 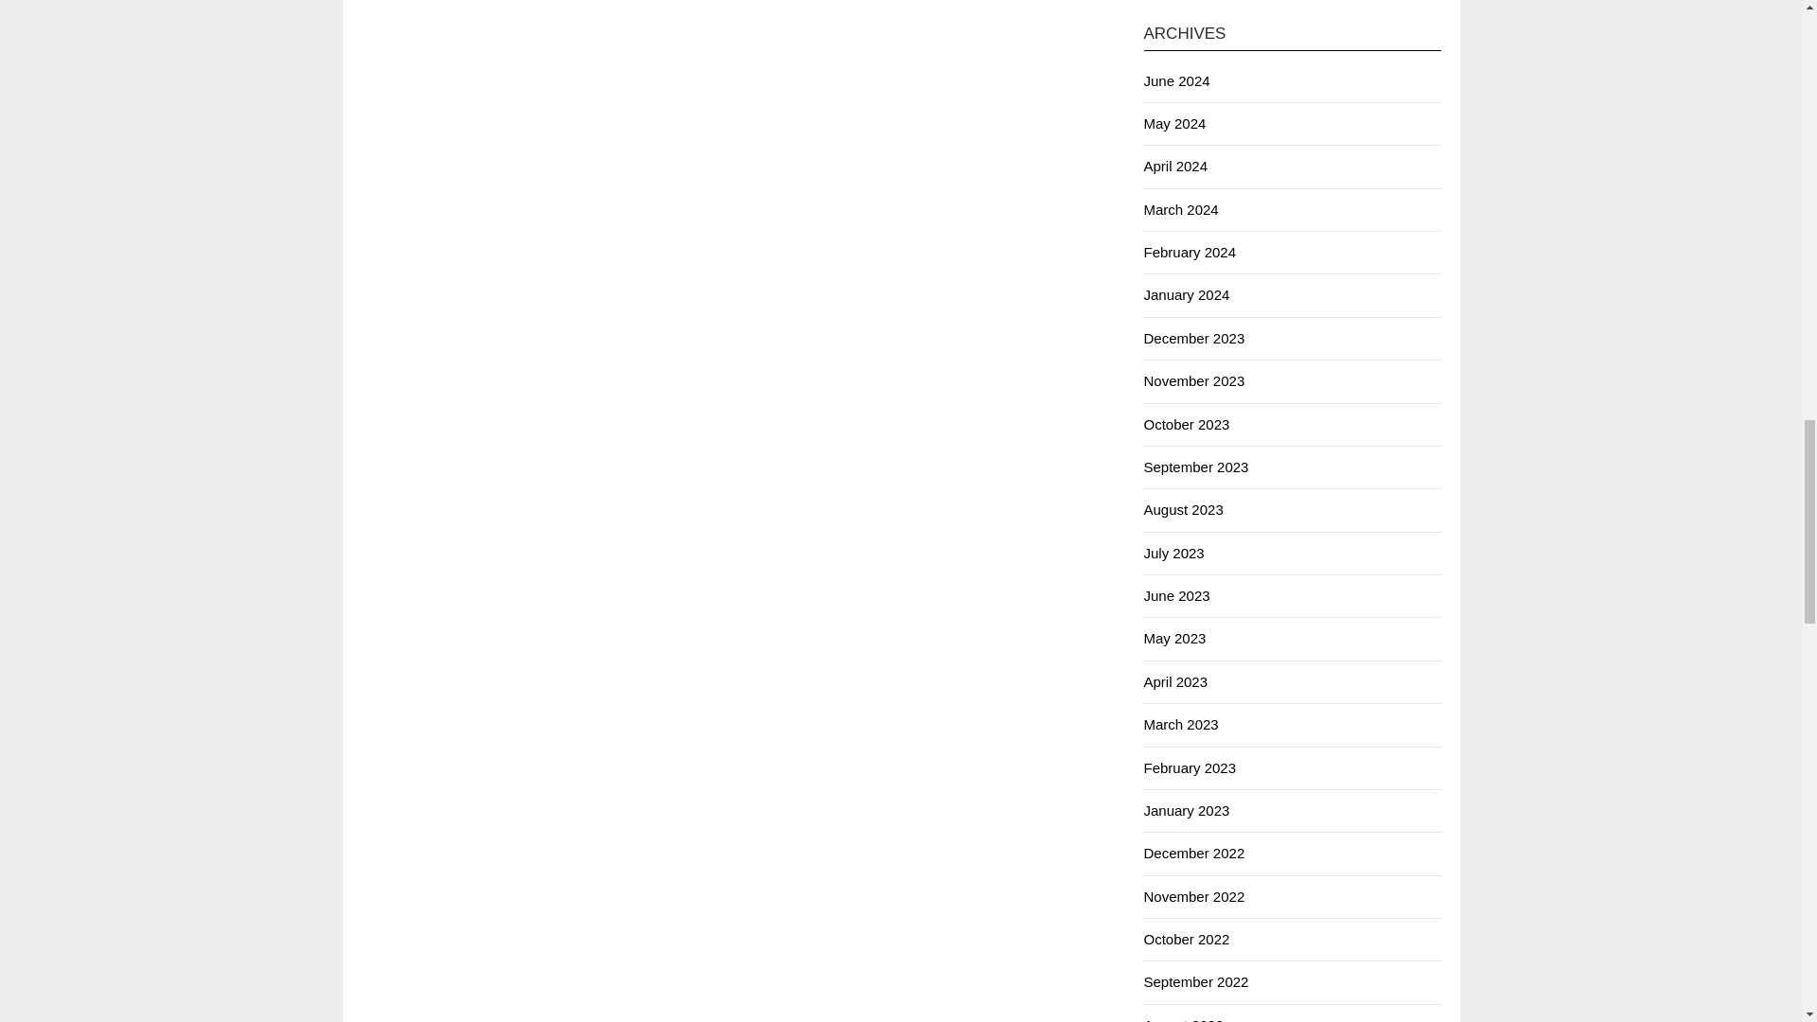 What do you see at coordinates (1186, 294) in the screenshot?
I see `January 2024` at bounding box center [1186, 294].